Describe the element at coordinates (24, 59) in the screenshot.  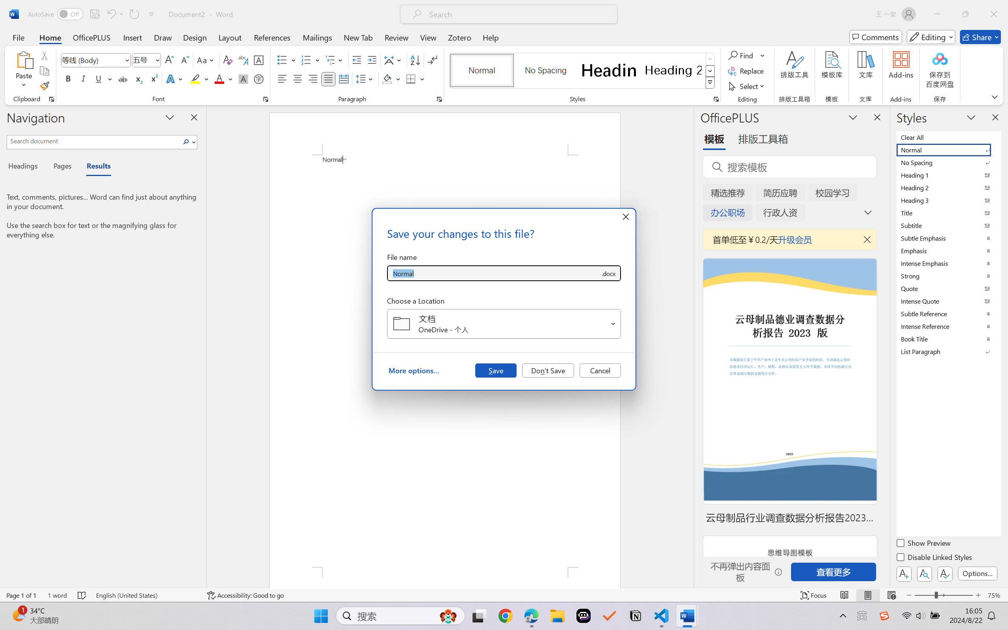
I see `Paste` at that location.